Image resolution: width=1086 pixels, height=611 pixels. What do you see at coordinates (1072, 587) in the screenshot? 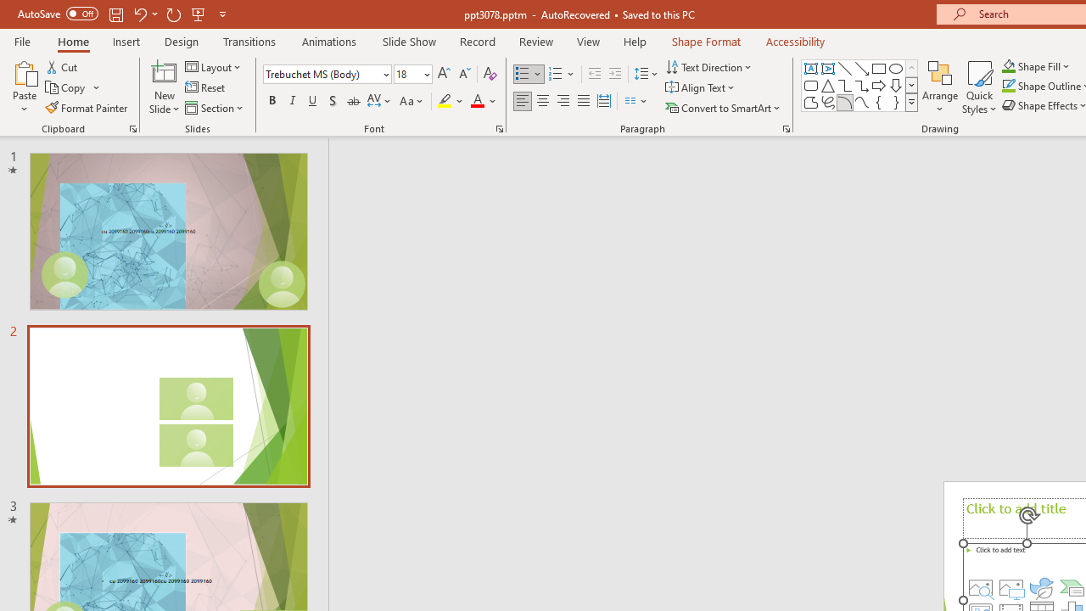
I see `Insert a SmartArt Graphic` at bounding box center [1072, 587].